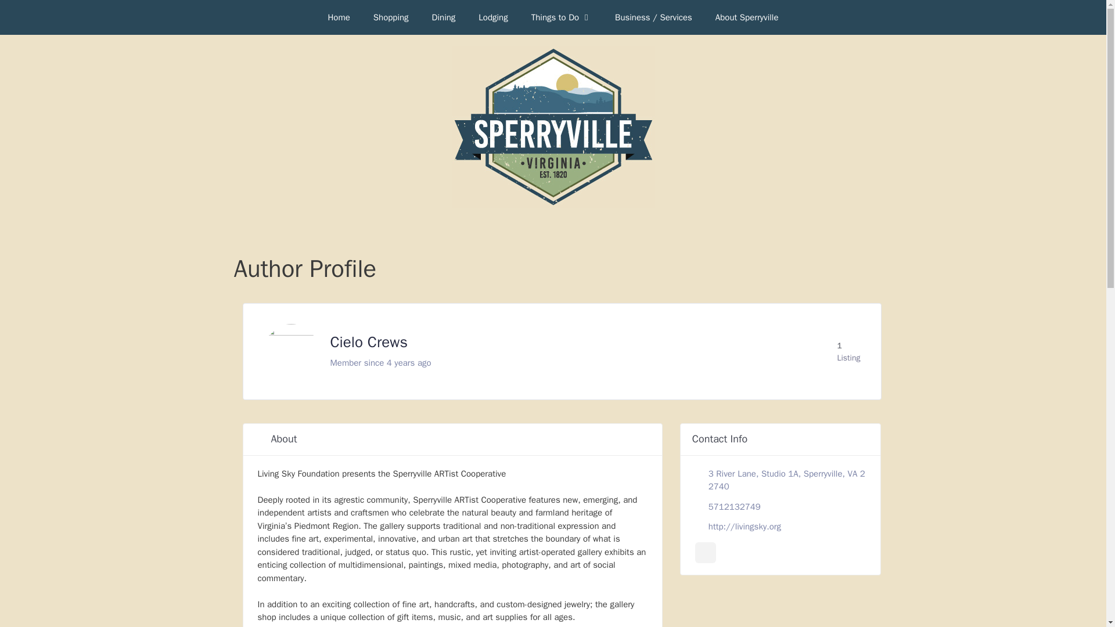 The image size is (1115, 627). What do you see at coordinates (390, 17) in the screenshot?
I see `Shopping` at bounding box center [390, 17].